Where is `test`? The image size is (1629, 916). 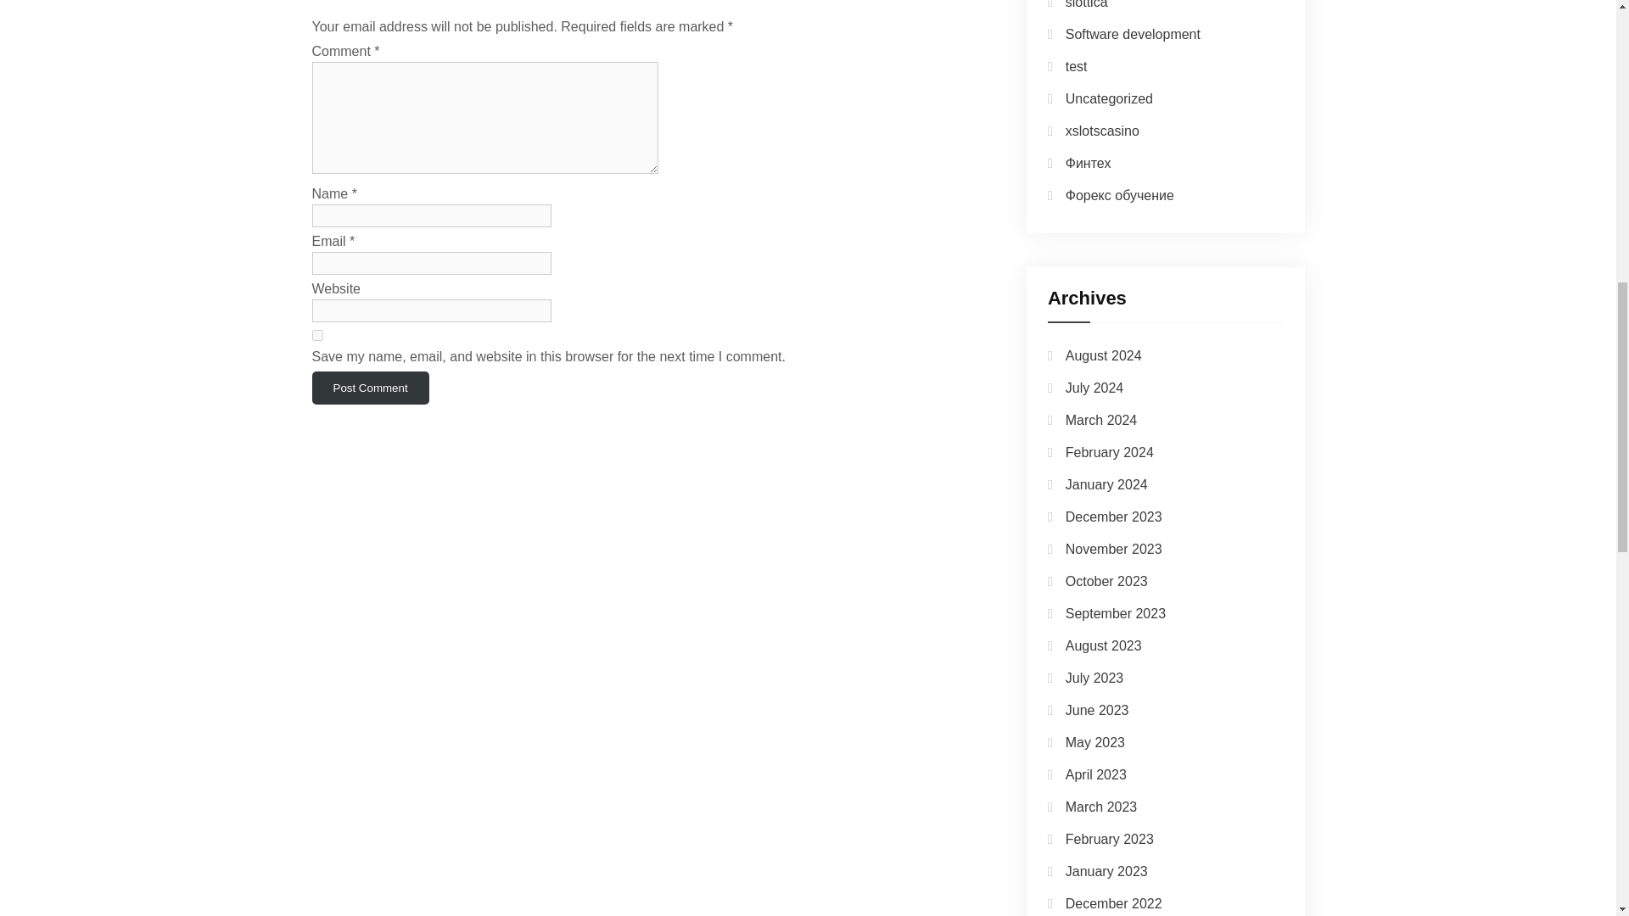 test is located at coordinates (1076, 66).